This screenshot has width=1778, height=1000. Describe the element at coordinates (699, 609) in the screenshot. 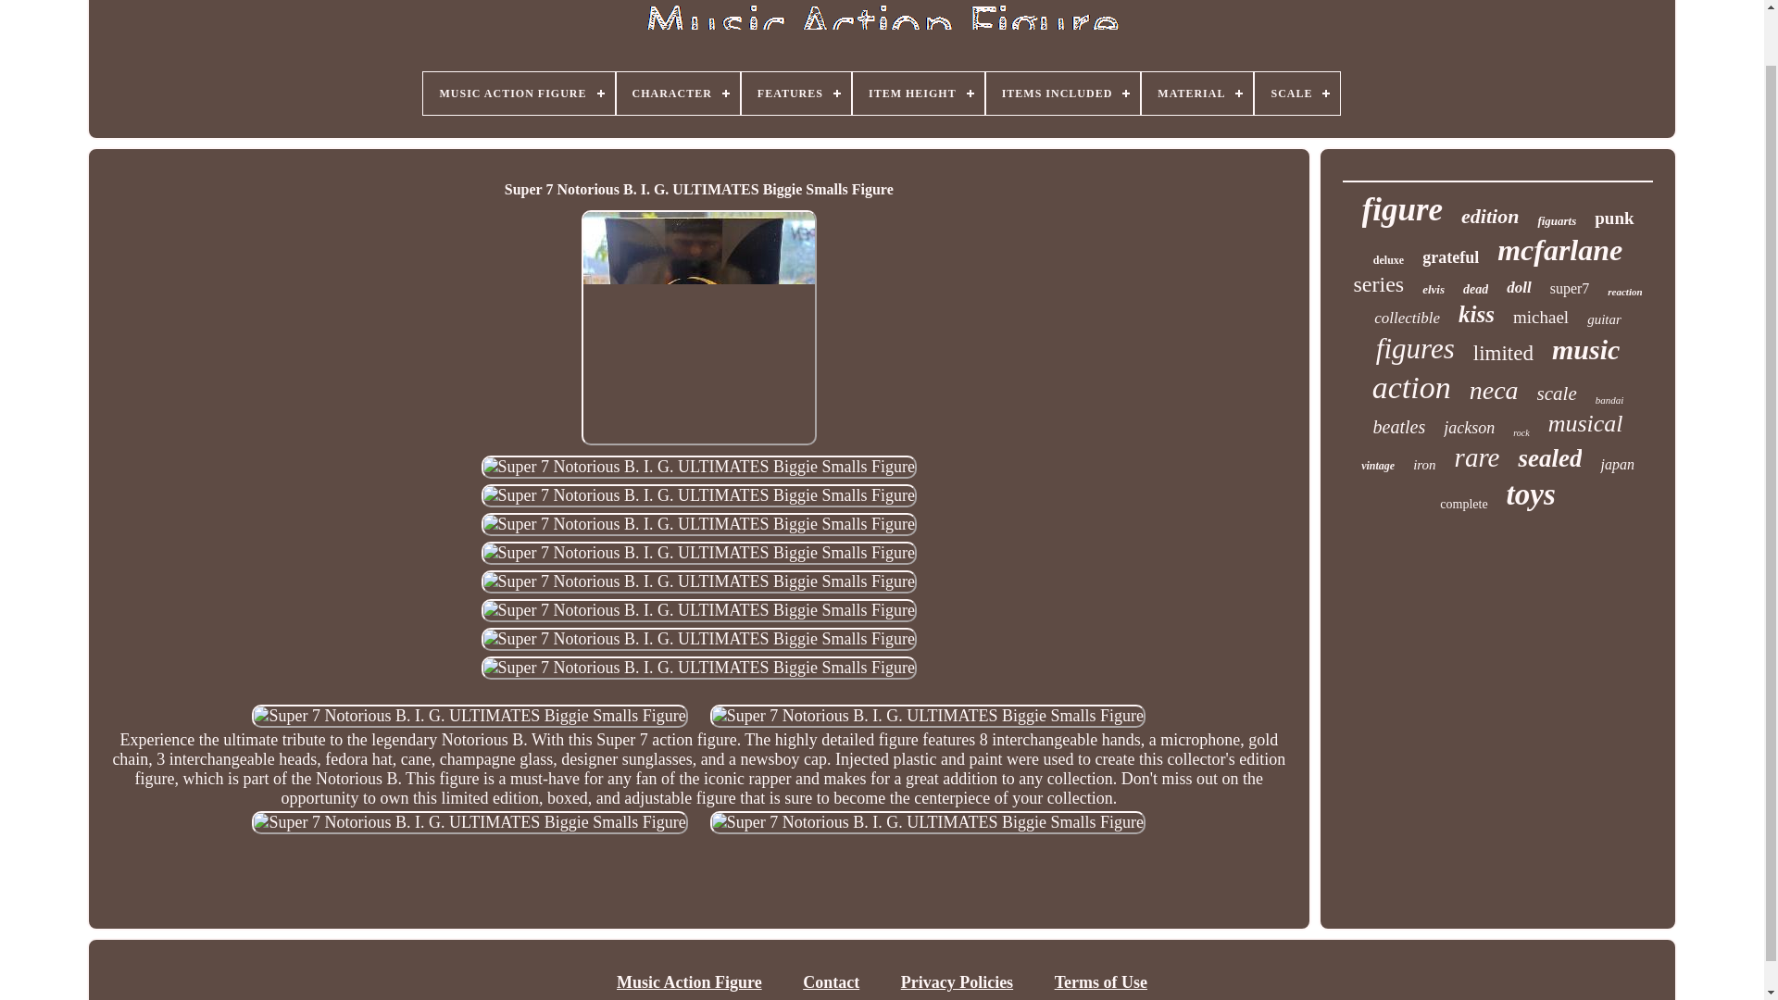

I see `Super 7 Notorious B. I. G. ULTIMATES Biggie Smalls Figure` at that location.